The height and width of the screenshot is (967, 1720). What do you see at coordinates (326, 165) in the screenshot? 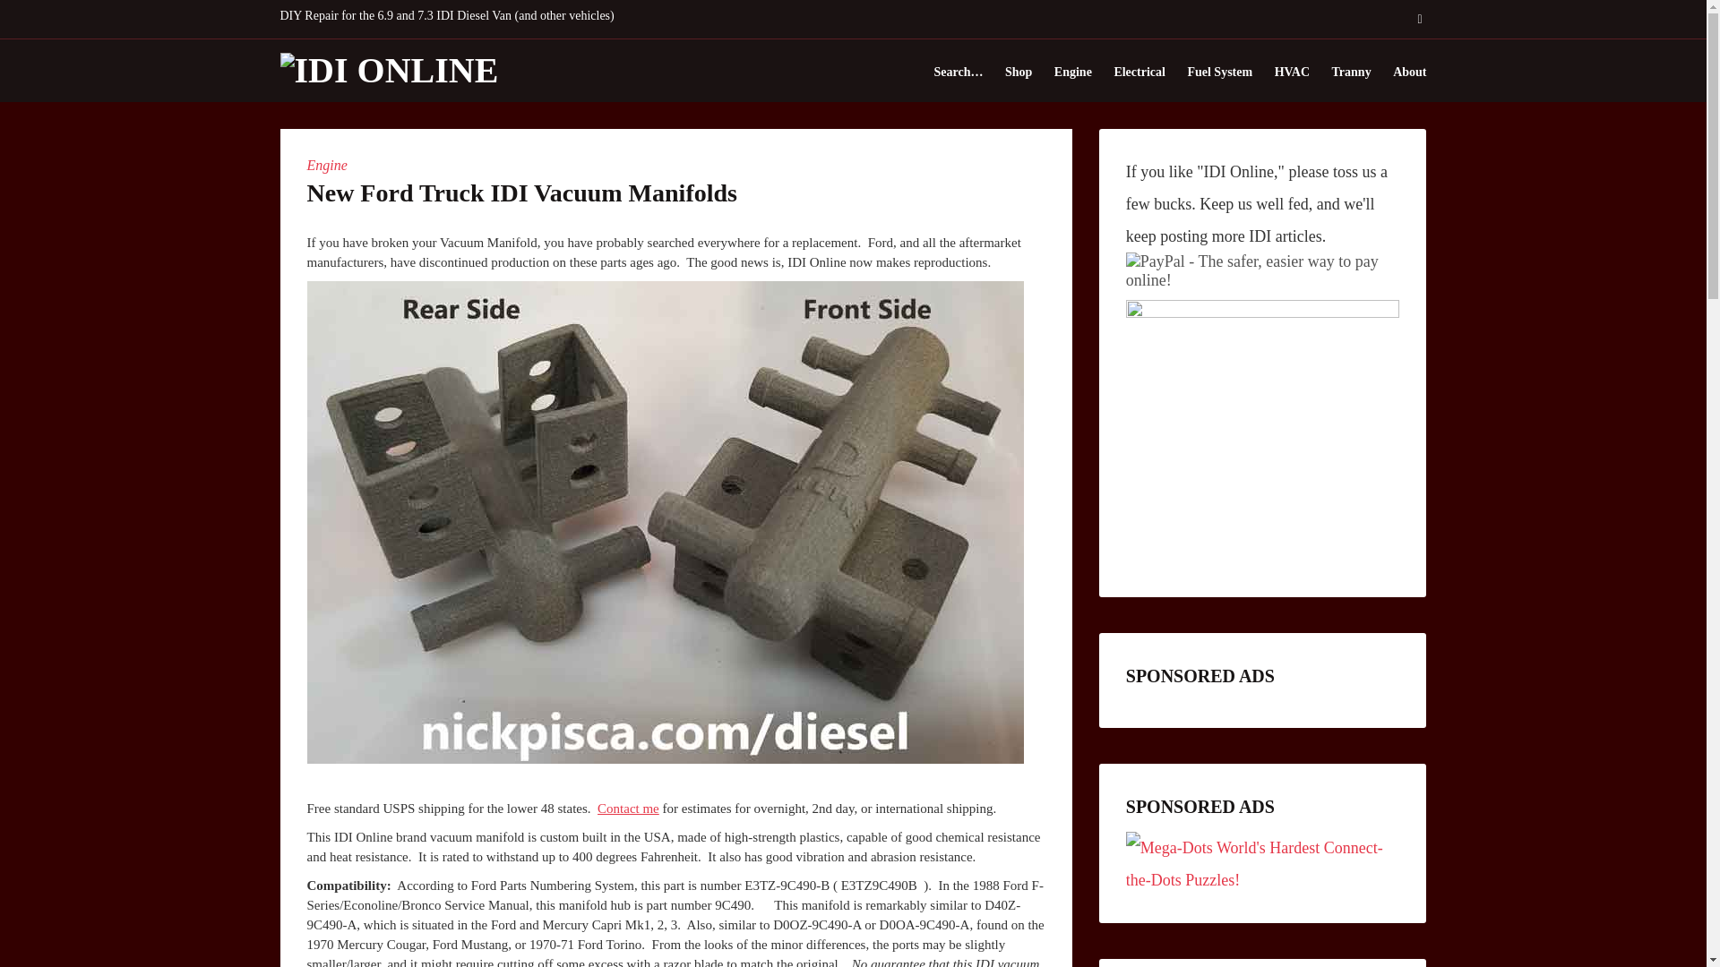
I see `Engine` at bounding box center [326, 165].